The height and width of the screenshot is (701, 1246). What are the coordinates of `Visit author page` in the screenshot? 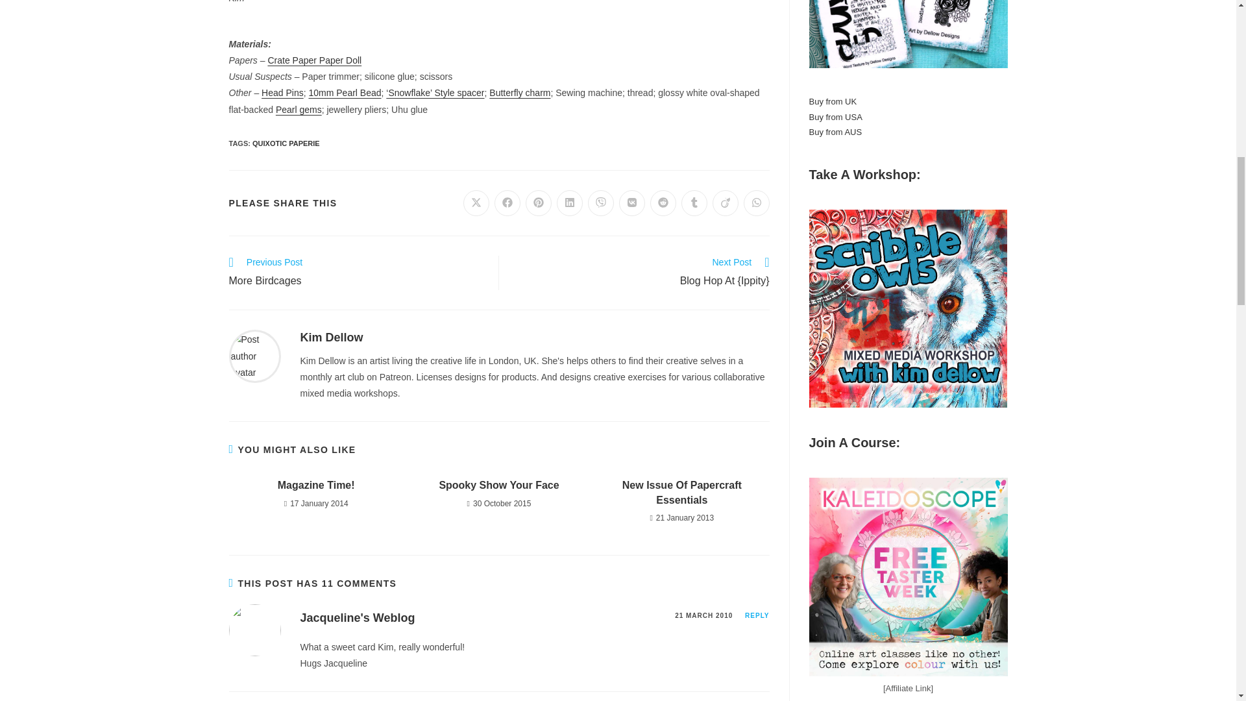 It's located at (254, 356).